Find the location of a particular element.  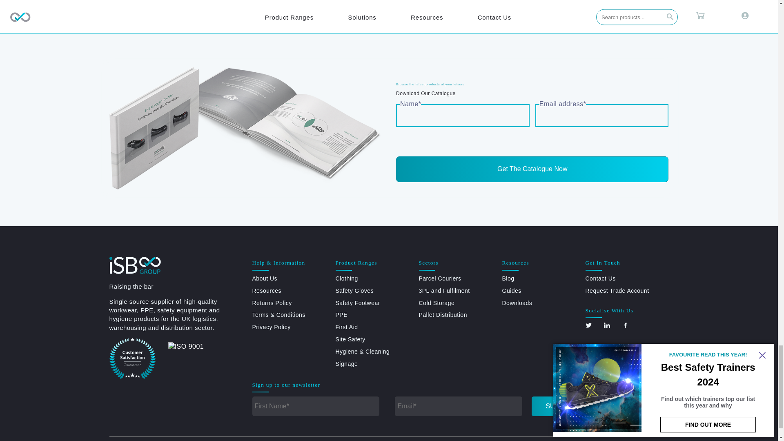

Subscribe is located at coordinates (564, 406).